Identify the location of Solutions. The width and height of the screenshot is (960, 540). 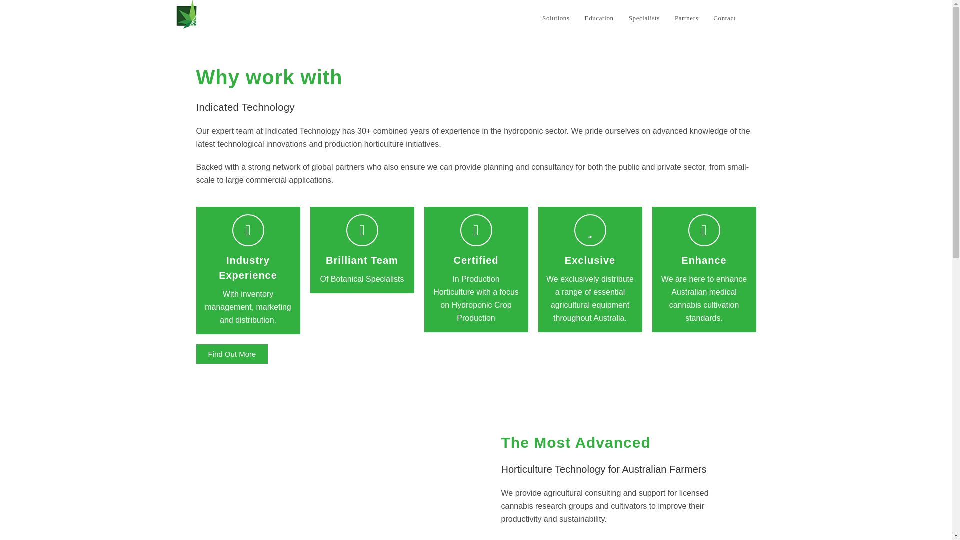
(556, 18).